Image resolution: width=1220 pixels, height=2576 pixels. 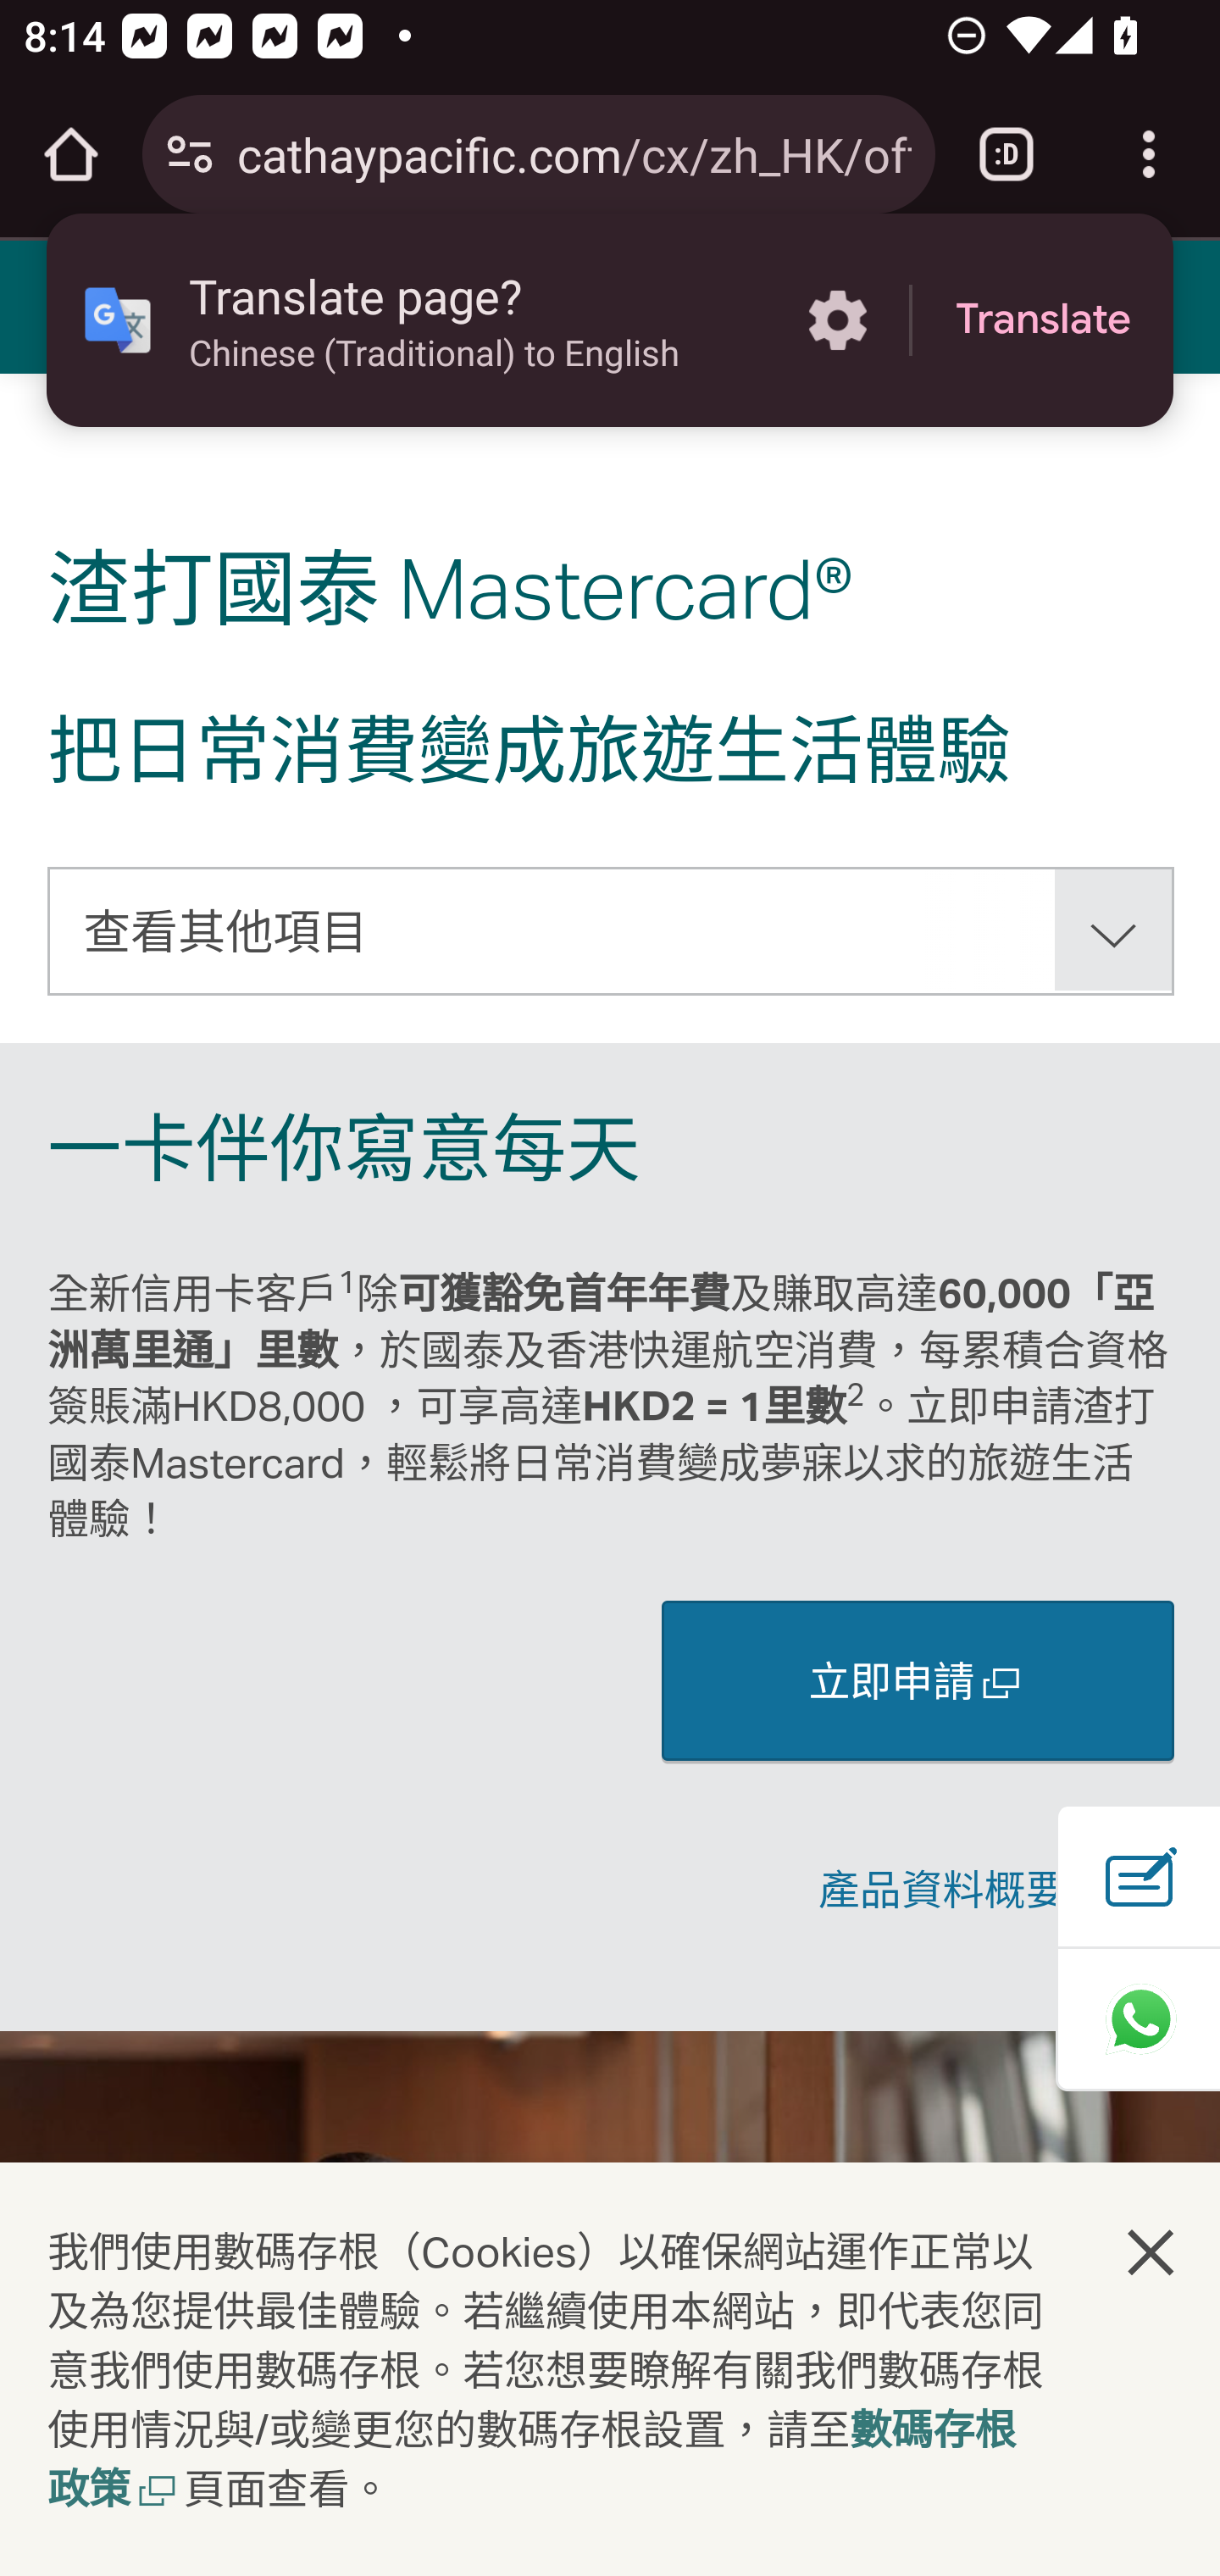 What do you see at coordinates (532, 2462) in the screenshot?
I see `數碼存根政策, 在新窗口中打开 數碼存根政策 開啟新視窗` at bounding box center [532, 2462].